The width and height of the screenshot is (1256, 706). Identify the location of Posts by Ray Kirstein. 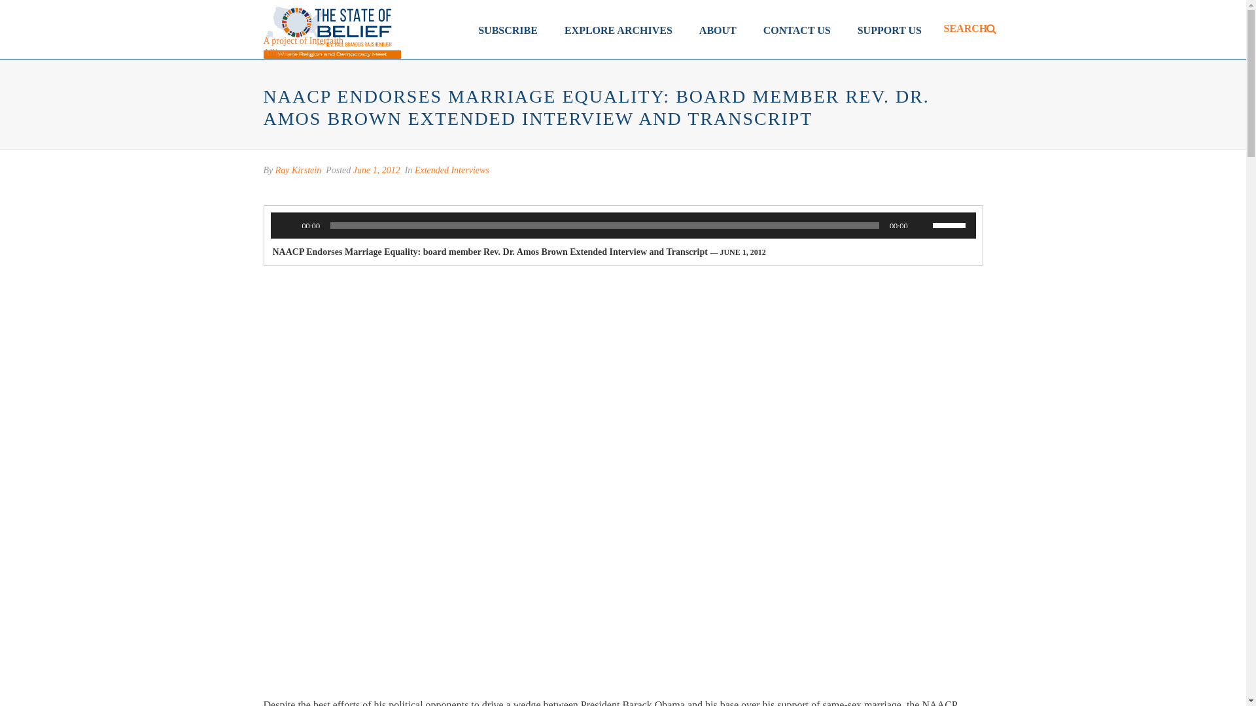
(298, 170).